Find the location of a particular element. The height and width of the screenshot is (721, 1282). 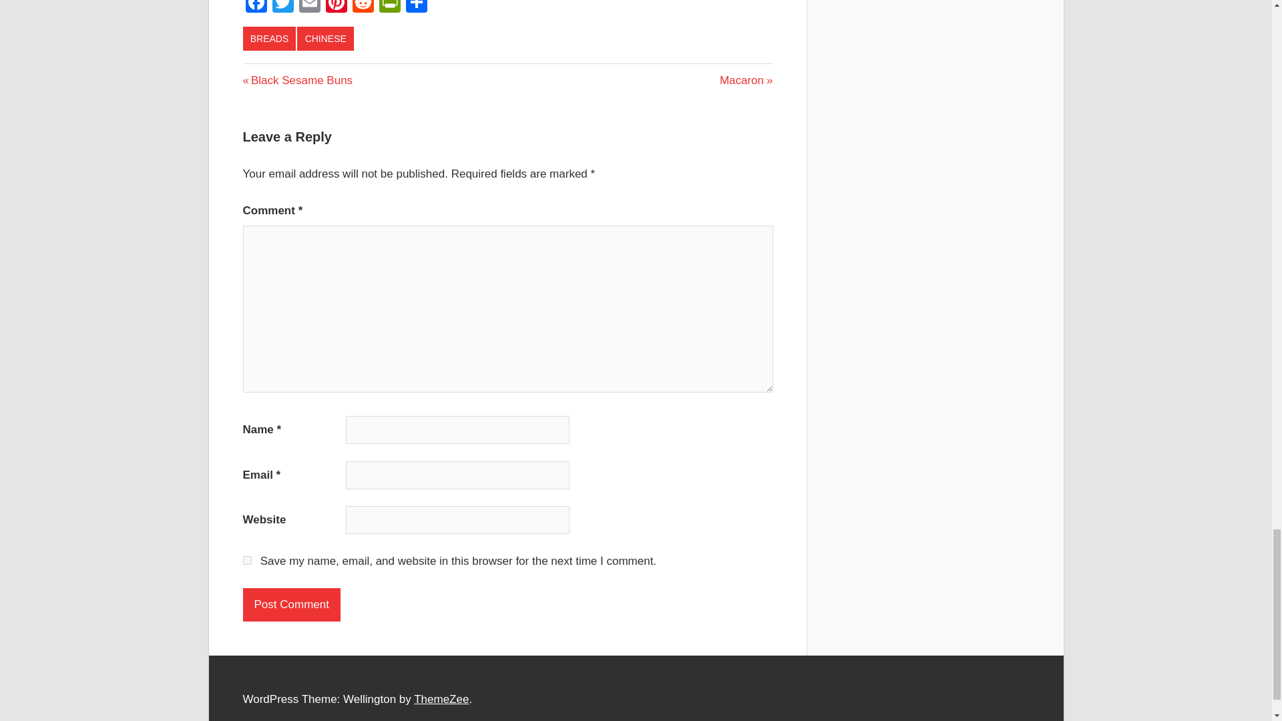

BREADS is located at coordinates (270, 38).